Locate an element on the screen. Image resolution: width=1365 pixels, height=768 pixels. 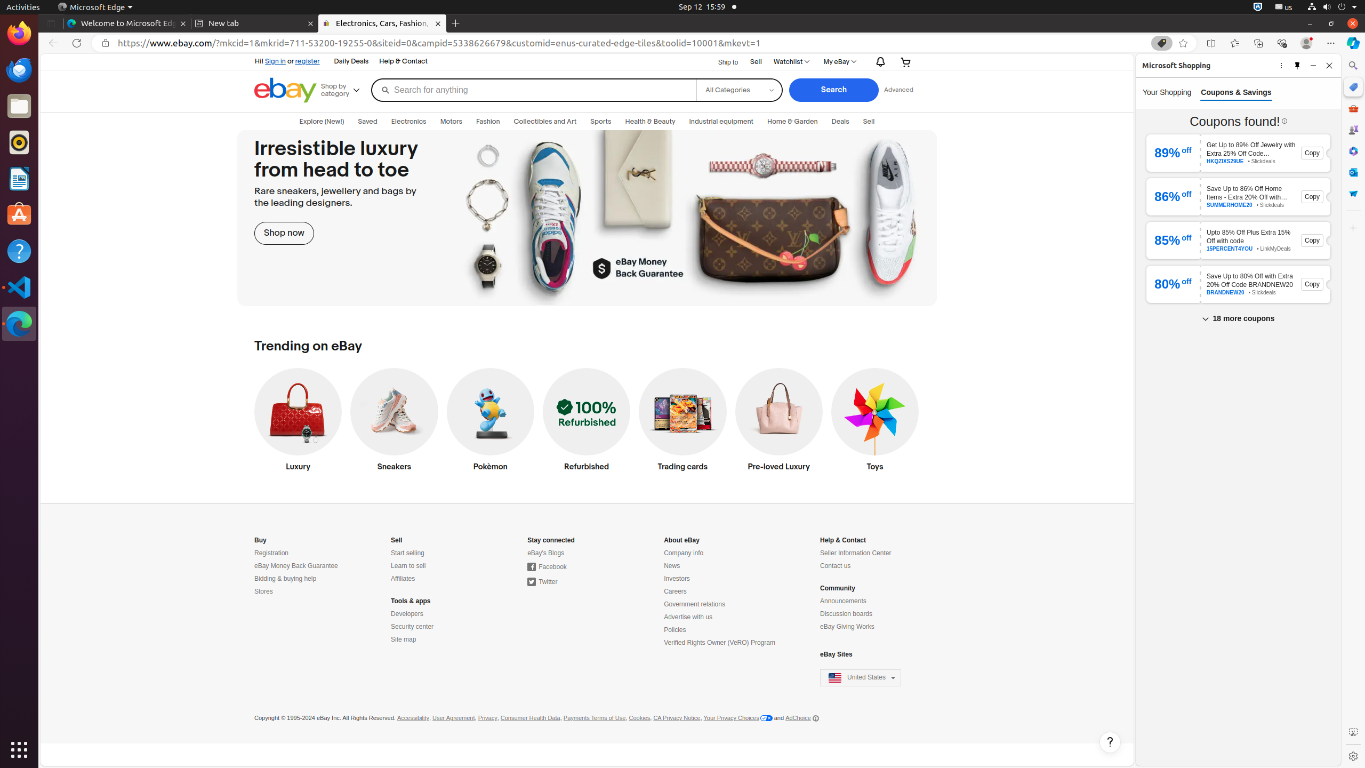
Deals is located at coordinates (840, 122).